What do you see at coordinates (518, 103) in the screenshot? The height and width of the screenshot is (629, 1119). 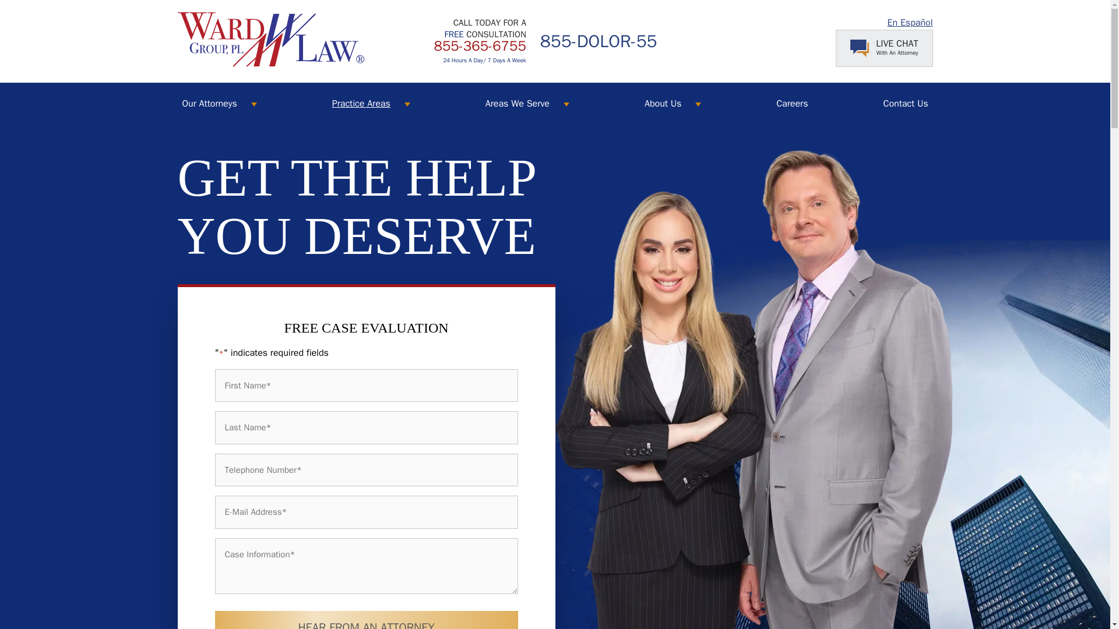 I see `Areas We Serve` at bounding box center [518, 103].